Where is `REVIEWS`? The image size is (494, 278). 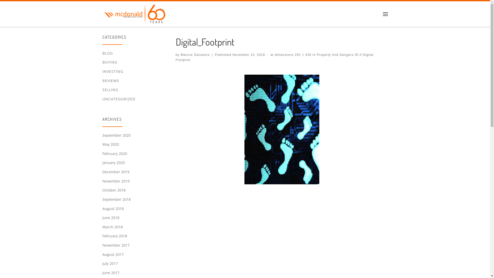
REVIEWS is located at coordinates (111, 81).